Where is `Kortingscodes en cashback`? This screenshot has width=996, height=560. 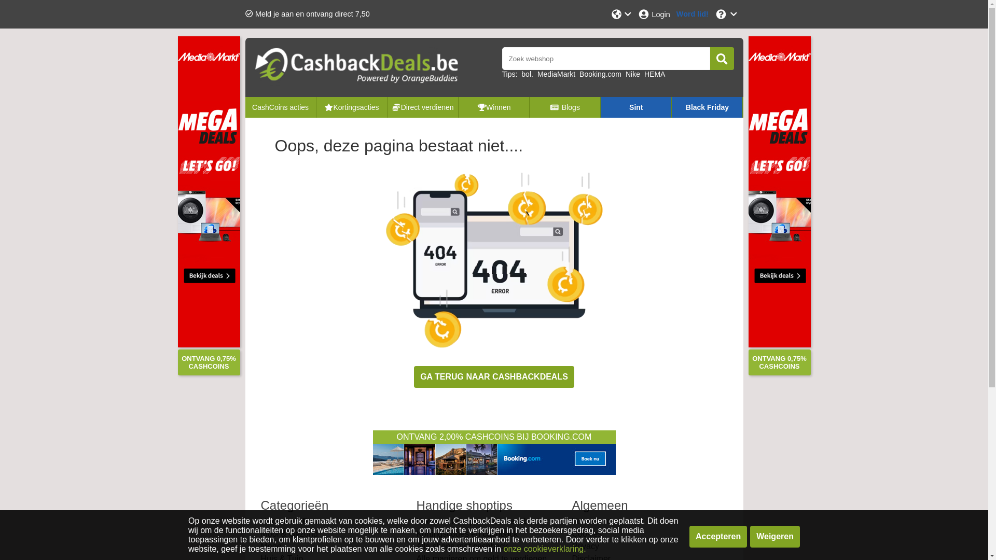 Kortingscodes en cashback is located at coordinates (467, 534).